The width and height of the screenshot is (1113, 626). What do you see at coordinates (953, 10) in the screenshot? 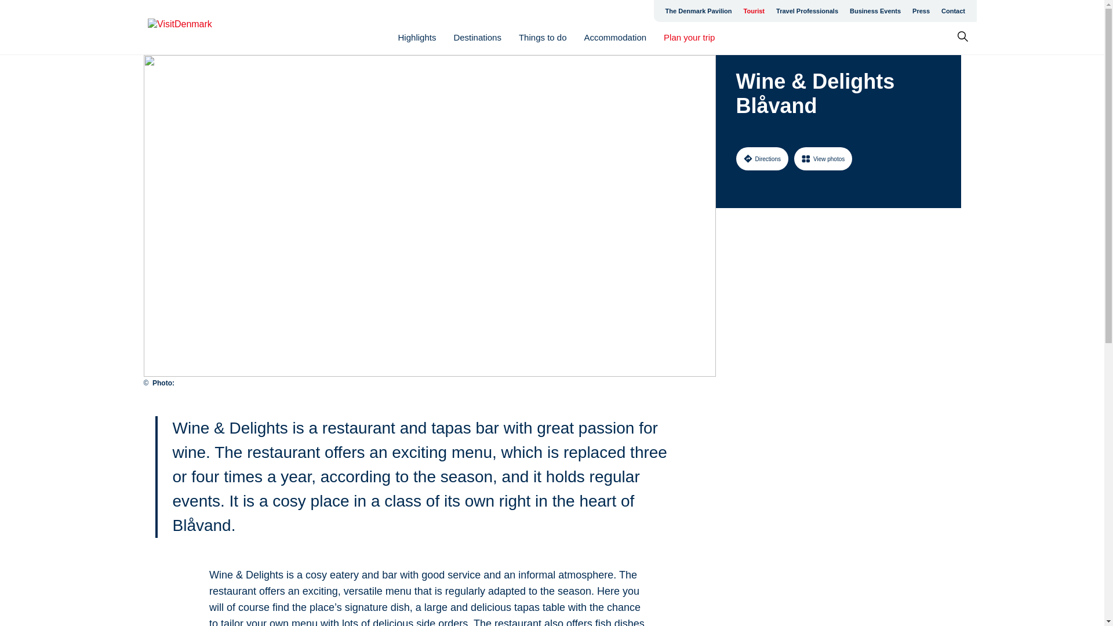
I see `Contact` at bounding box center [953, 10].